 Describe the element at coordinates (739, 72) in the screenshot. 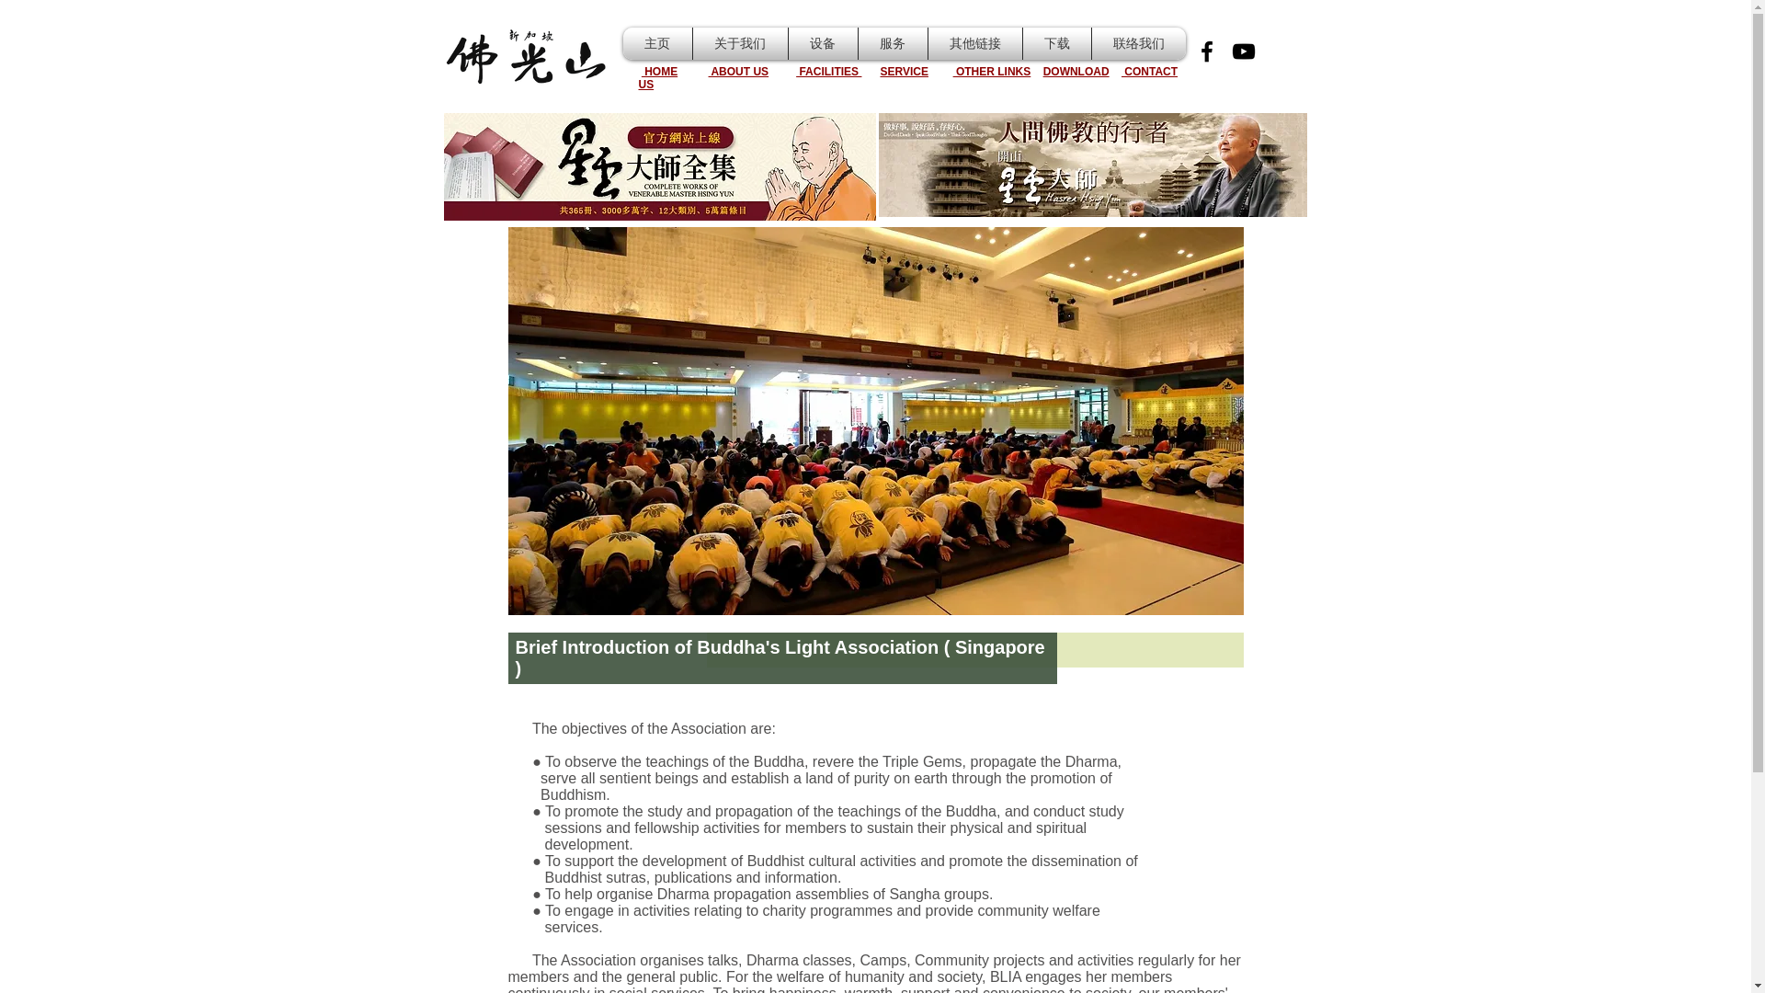

I see `ABOUT US` at that location.